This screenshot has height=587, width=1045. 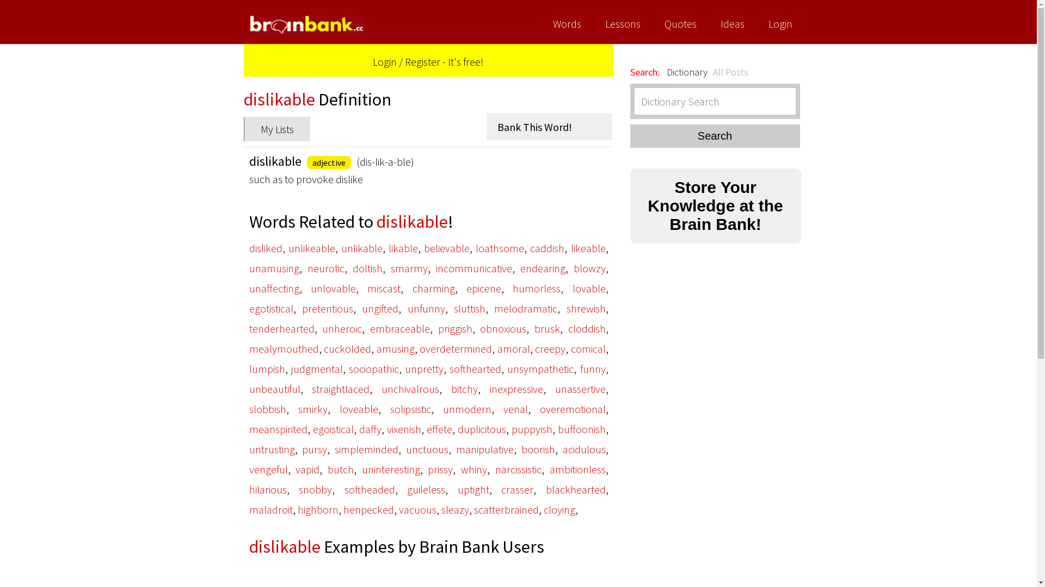 I want to click on priggish, so click(x=455, y=328).